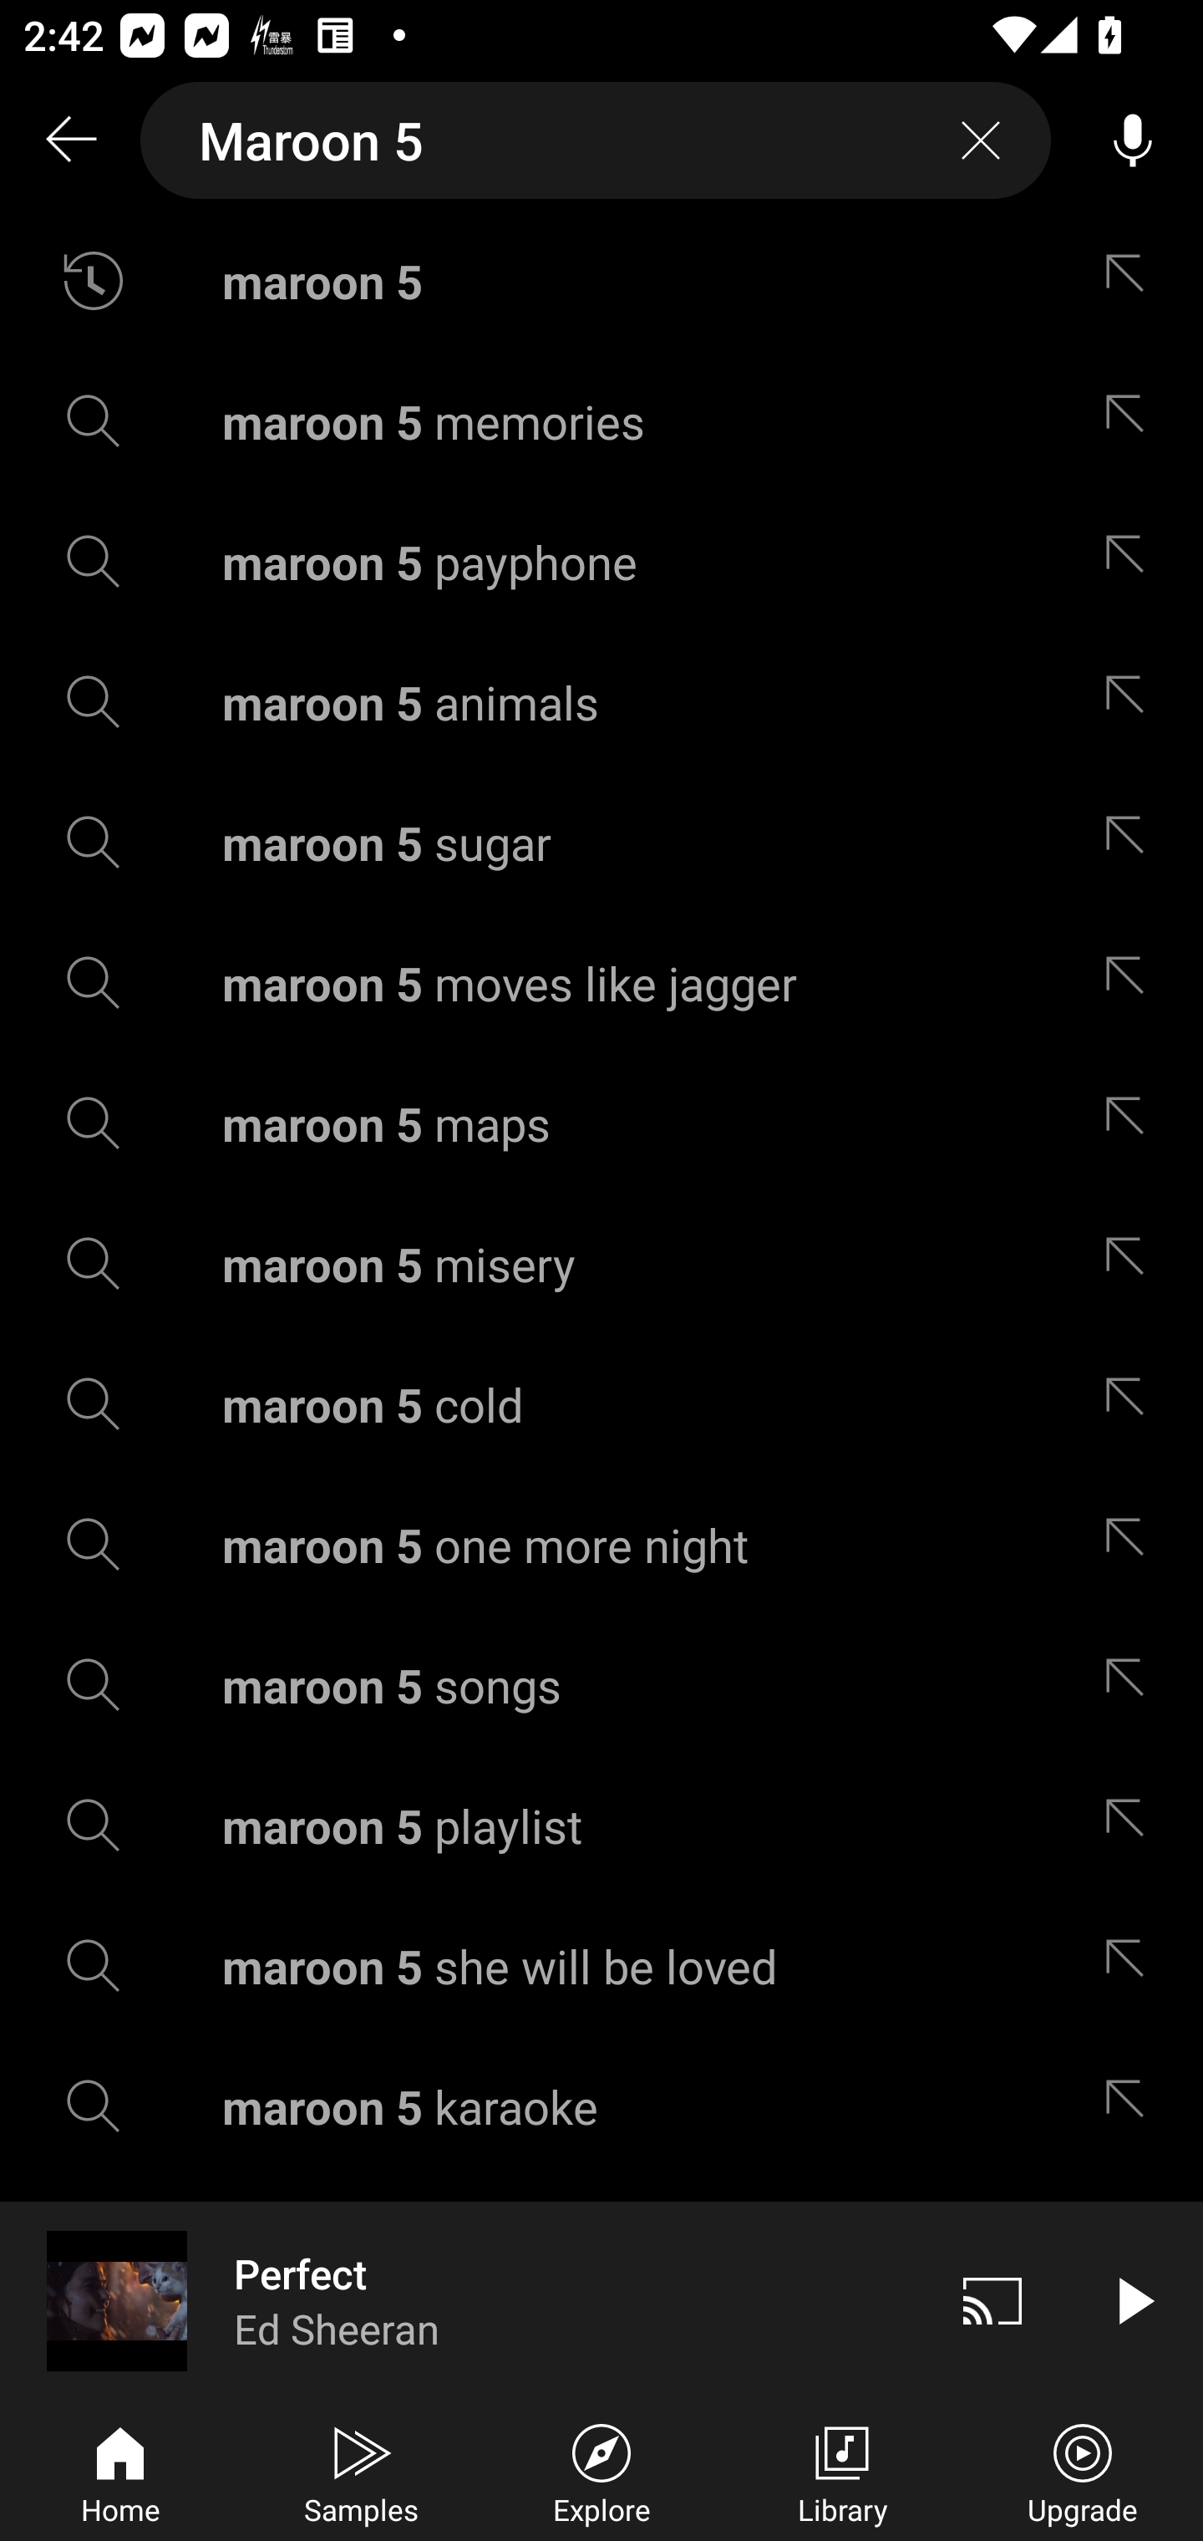  I want to click on Edit suggestion maroon 5 cold, so click(1132, 1404).